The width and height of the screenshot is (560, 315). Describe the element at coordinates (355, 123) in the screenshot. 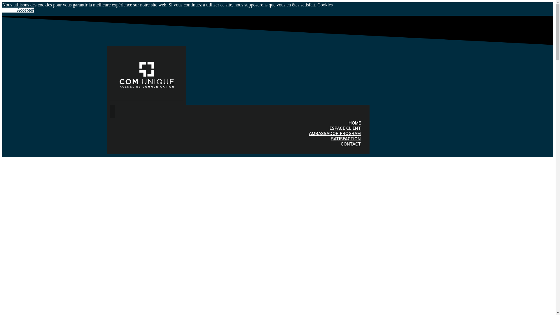

I see `HOME` at that location.